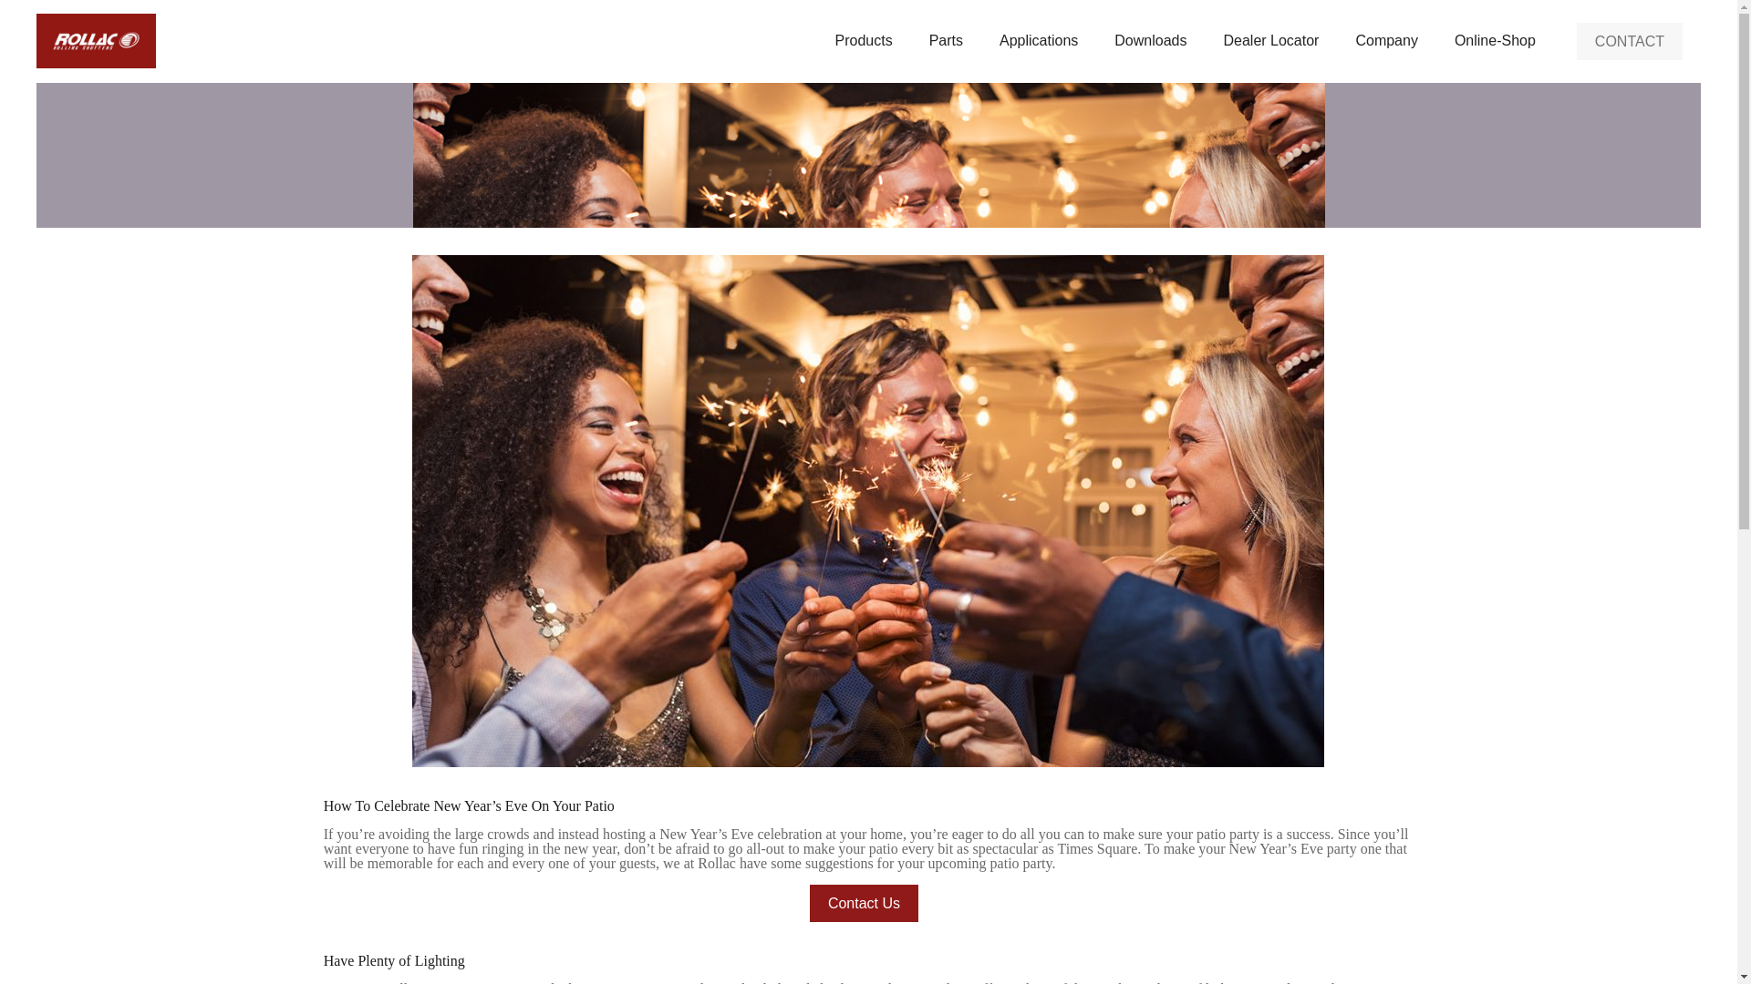  Describe the element at coordinates (1149, 40) in the screenshot. I see `Downloads` at that location.